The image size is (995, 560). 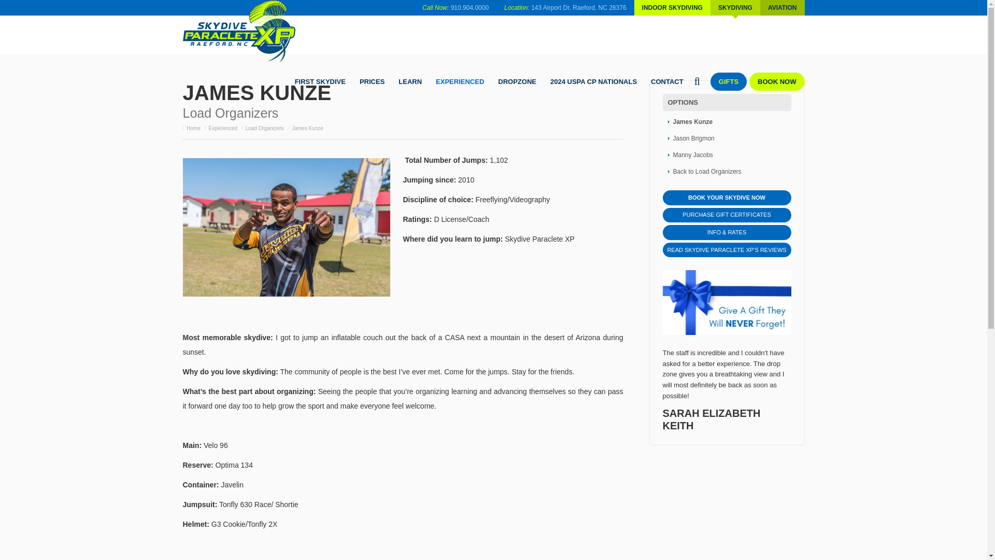 I want to click on FIRST SKYDIVE, so click(x=320, y=81).